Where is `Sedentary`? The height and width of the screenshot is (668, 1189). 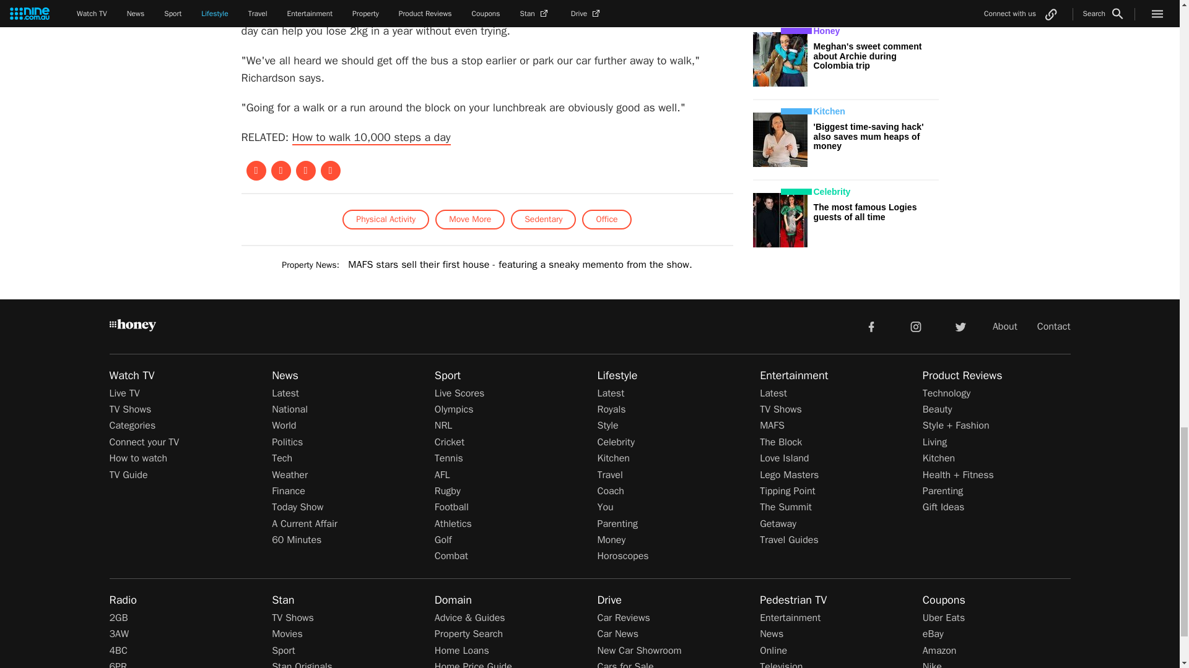 Sedentary is located at coordinates (543, 220).